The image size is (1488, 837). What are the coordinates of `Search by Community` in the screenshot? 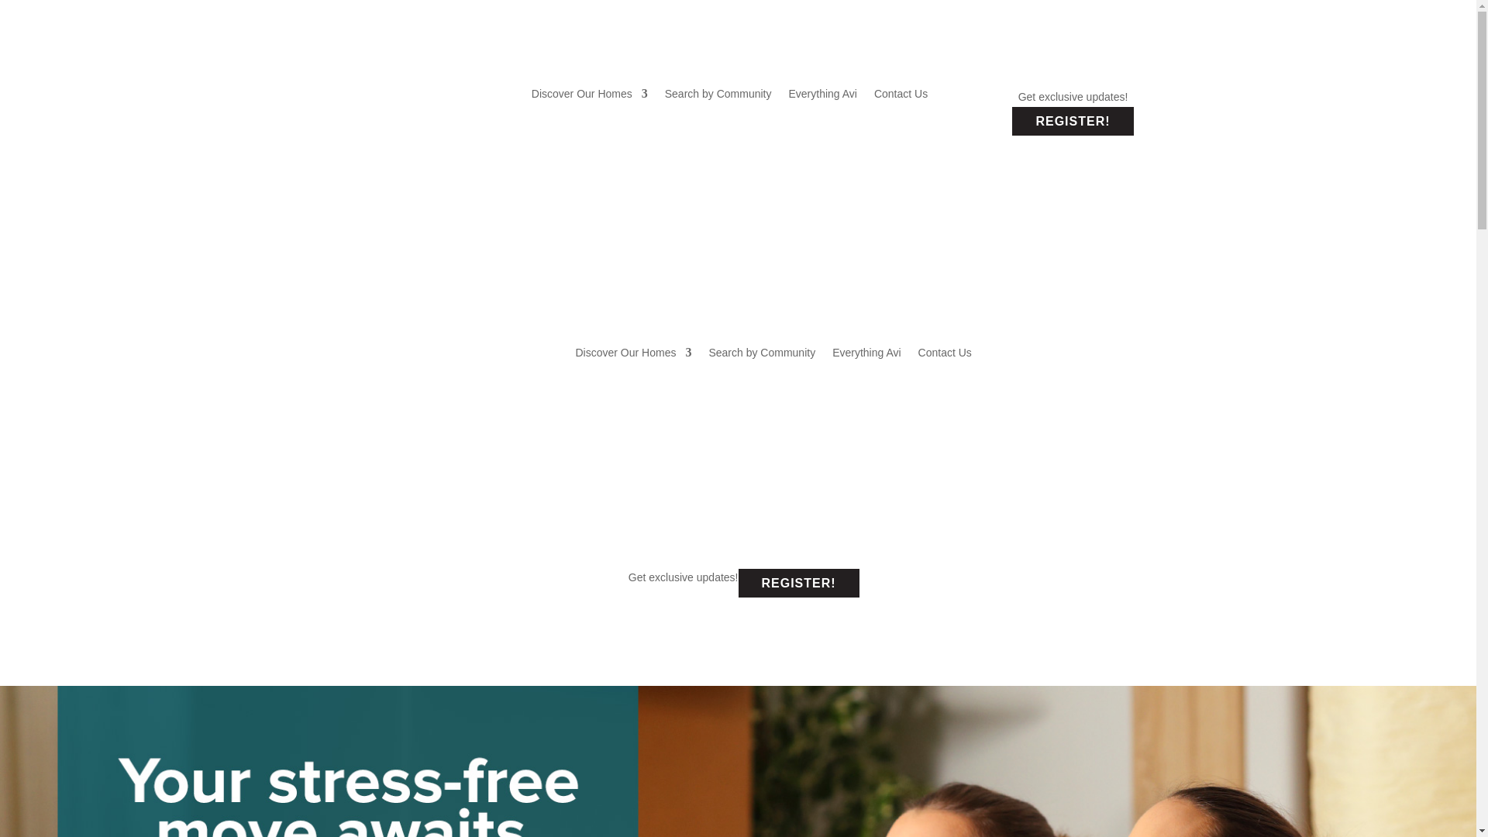 It's located at (718, 97).